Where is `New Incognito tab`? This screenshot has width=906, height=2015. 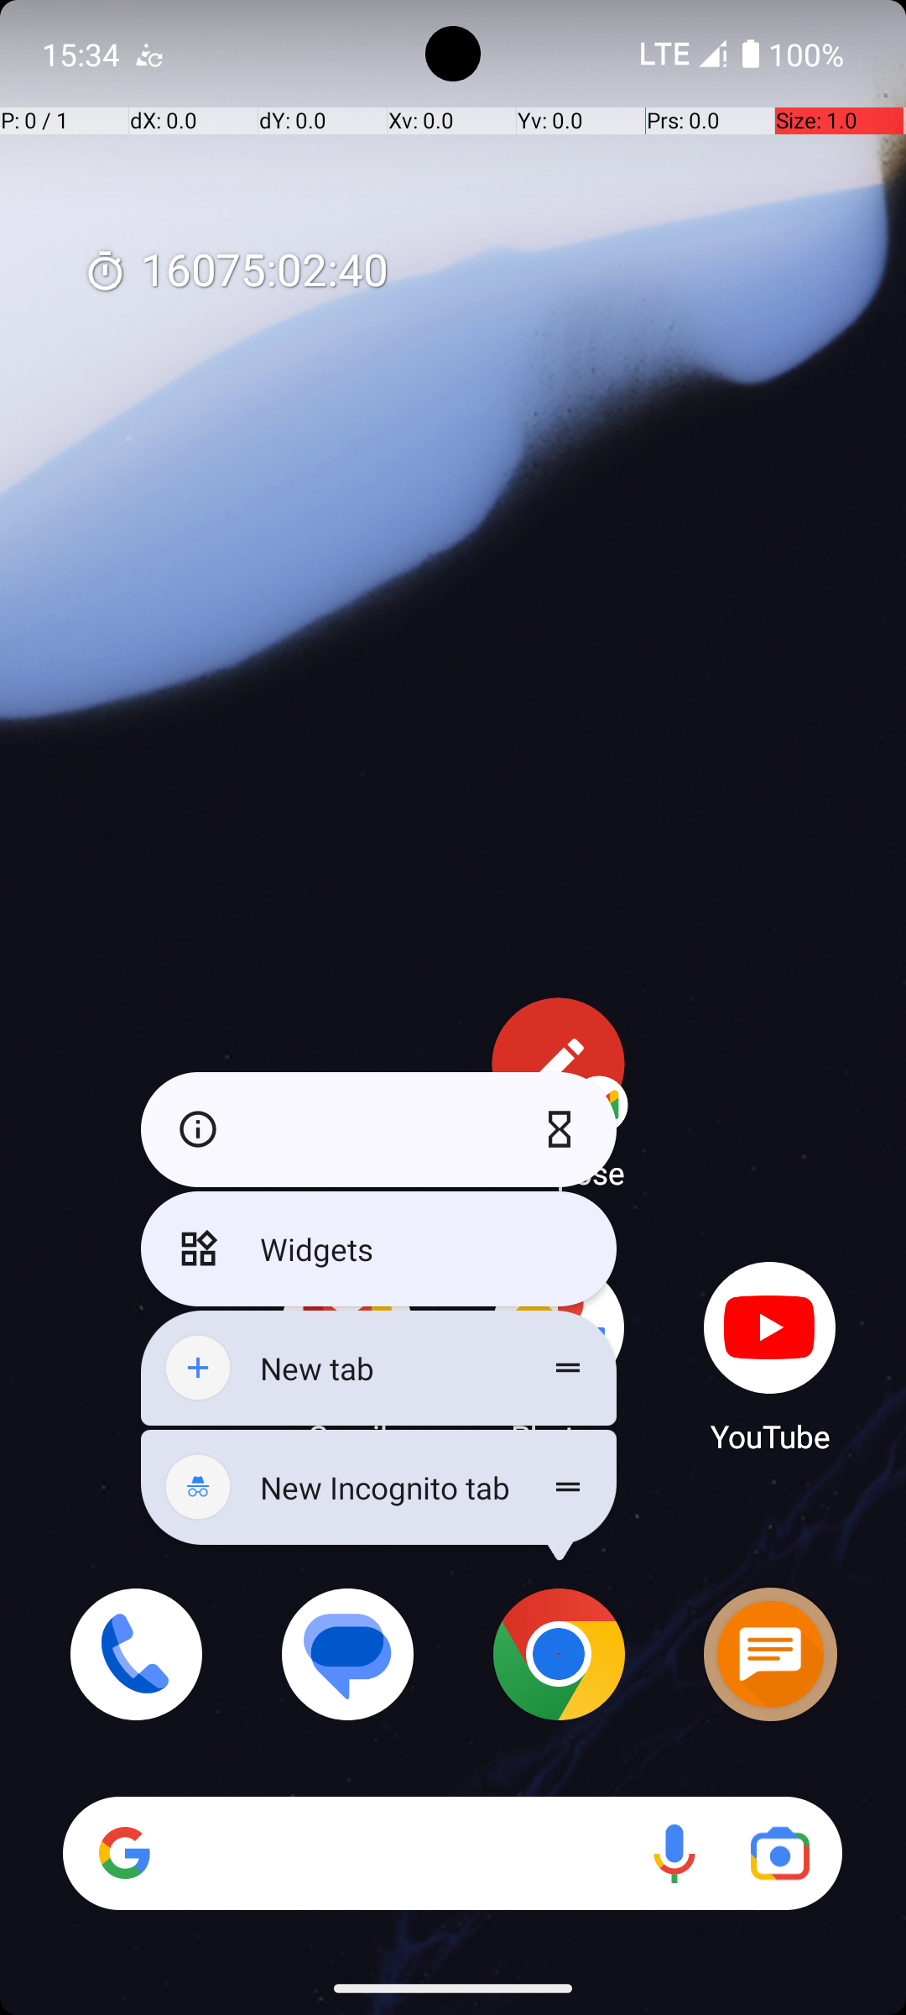 New Incognito tab is located at coordinates (379, 1488).